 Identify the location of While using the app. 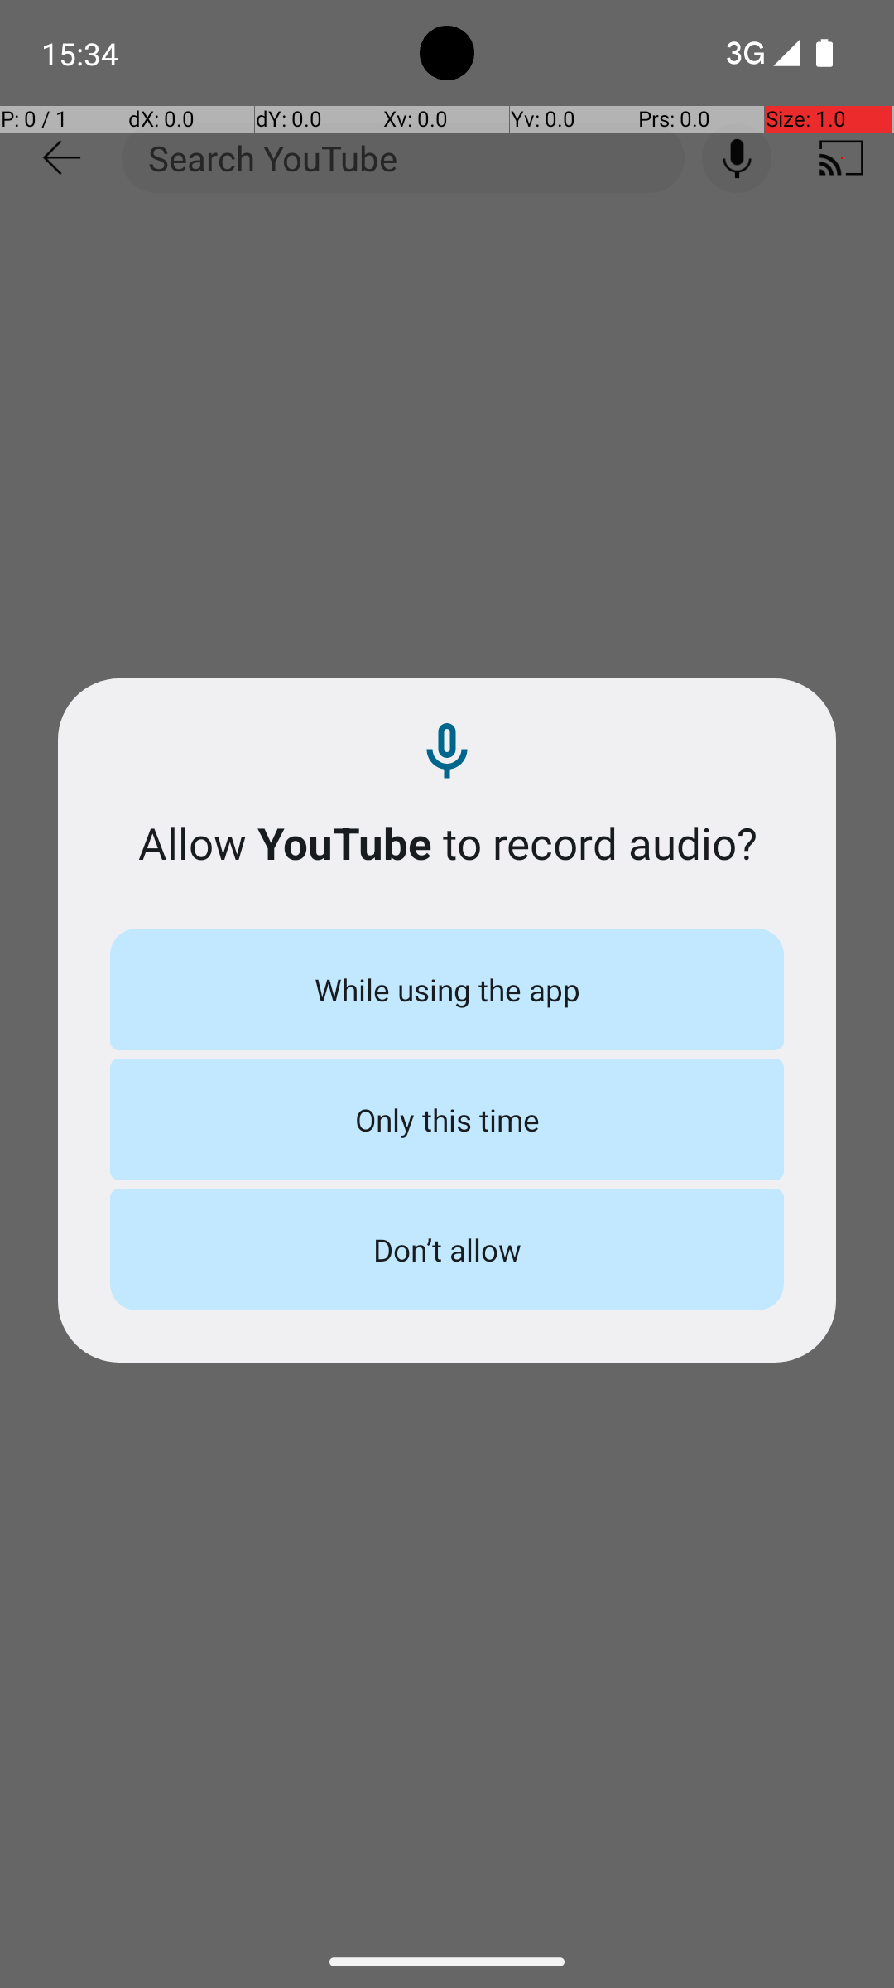
(447, 989).